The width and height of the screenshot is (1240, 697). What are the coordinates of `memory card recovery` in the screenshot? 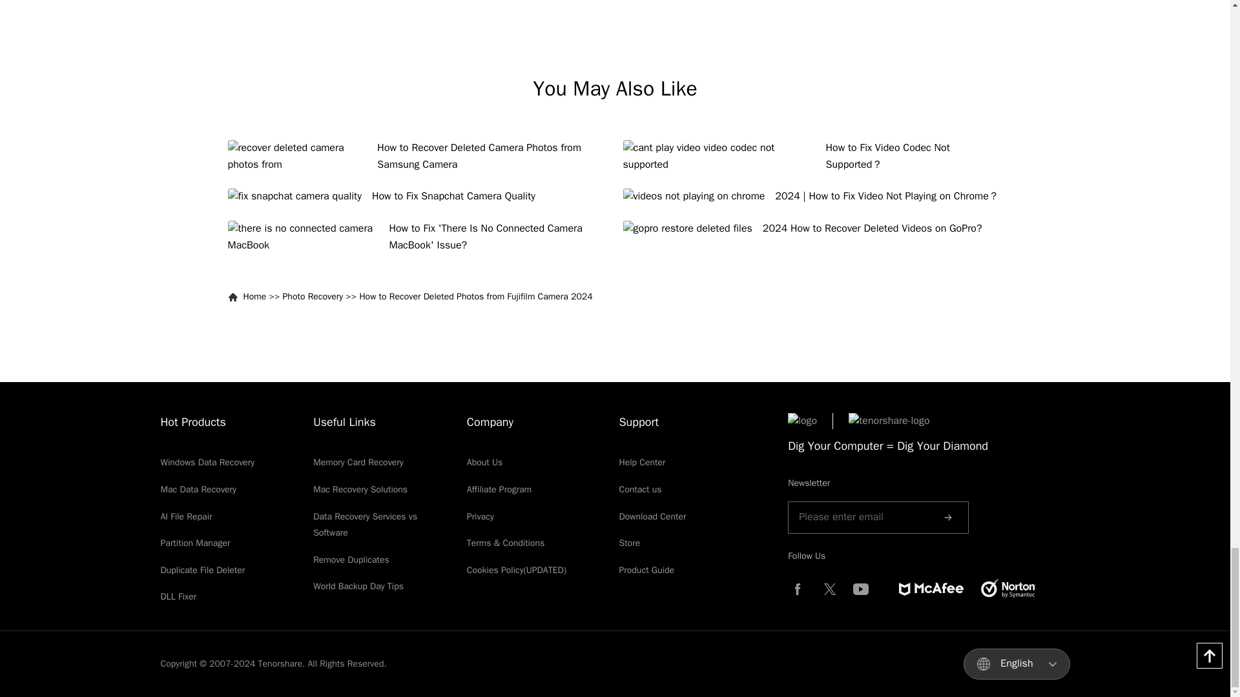 It's located at (358, 462).